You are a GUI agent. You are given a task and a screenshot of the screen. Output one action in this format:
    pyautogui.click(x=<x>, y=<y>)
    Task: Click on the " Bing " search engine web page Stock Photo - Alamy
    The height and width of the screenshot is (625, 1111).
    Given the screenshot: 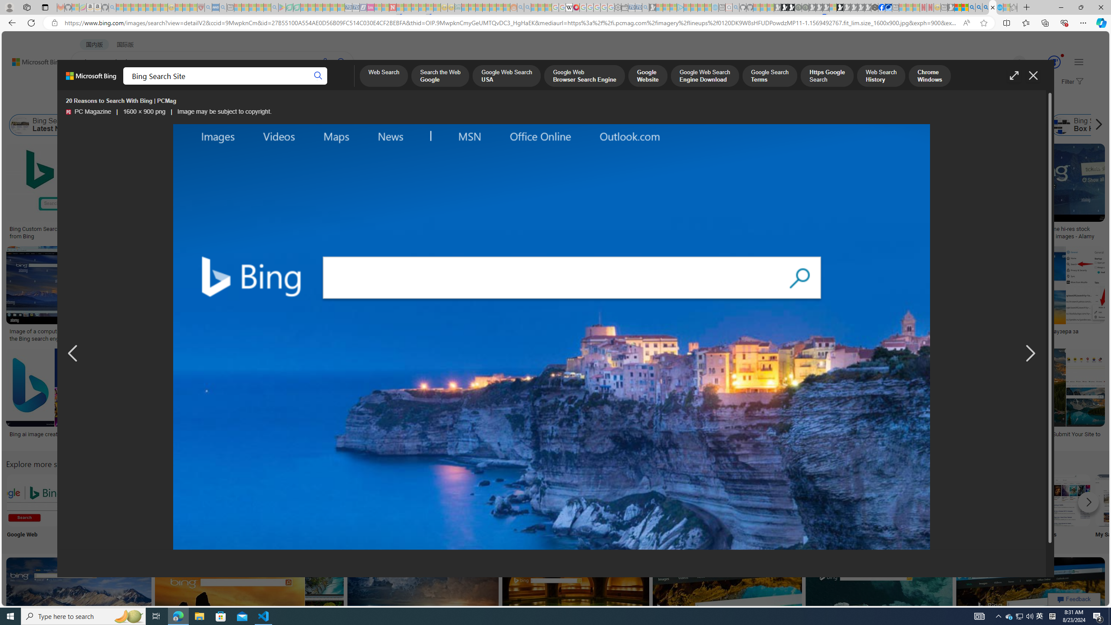 What is the action you would take?
    pyautogui.click(x=592, y=335)
    